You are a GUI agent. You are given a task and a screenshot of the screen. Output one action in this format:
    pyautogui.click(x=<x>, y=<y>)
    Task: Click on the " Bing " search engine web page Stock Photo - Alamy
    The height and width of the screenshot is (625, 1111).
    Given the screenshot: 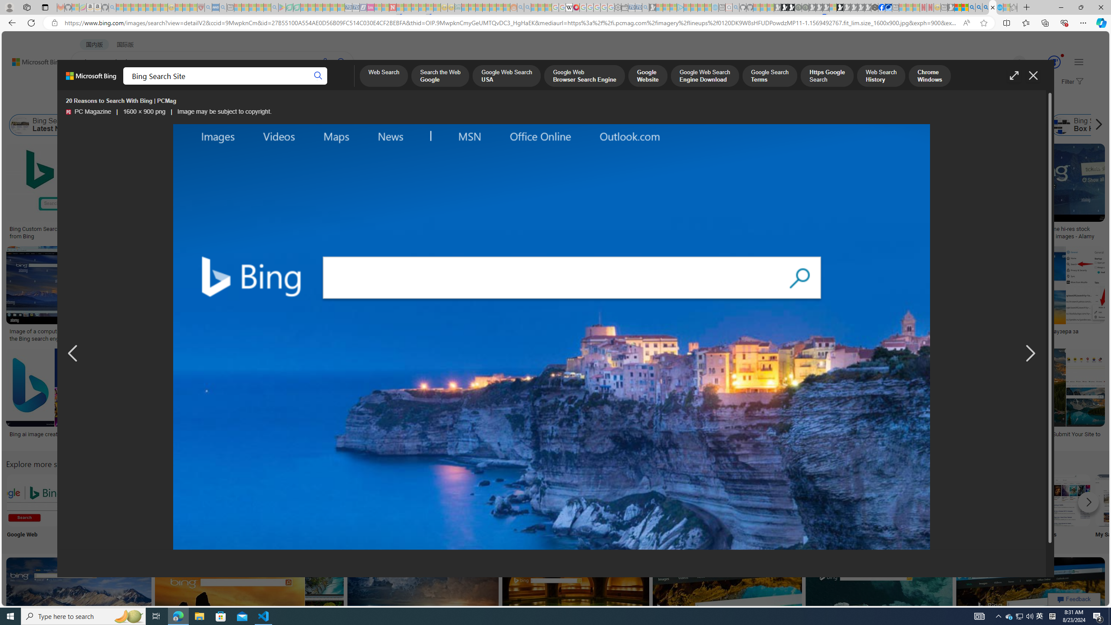 What is the action you would take?
    pyautogui.click(x=592, y=335)
    